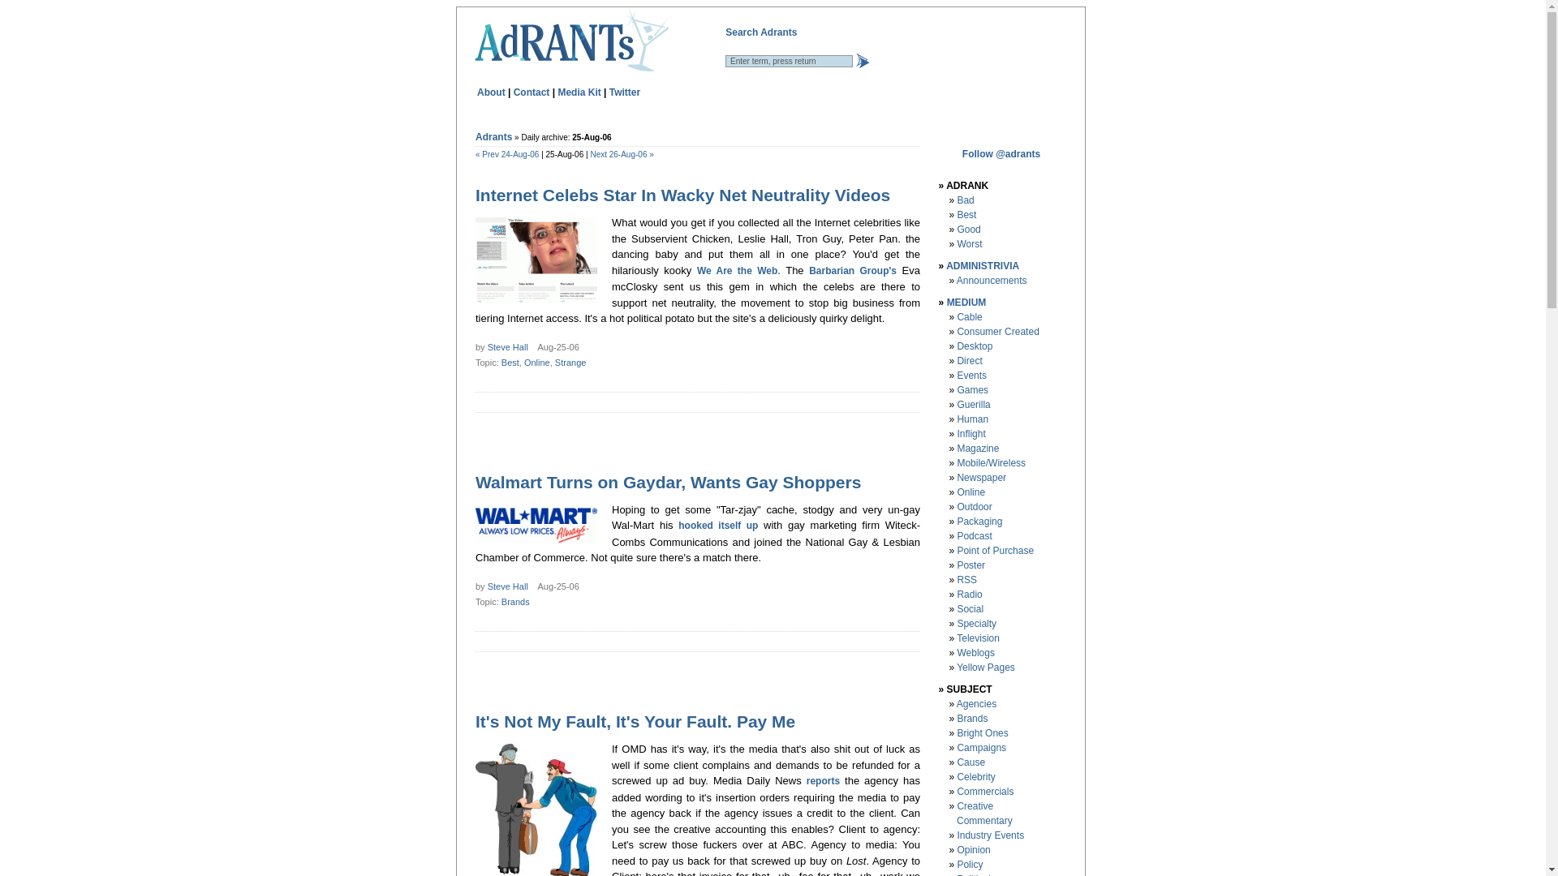 The height and width of the screenshot is (876, 1558). What do you see at coordinates (490, 91) in the screenshot?
I see `Find Out What This Place is All About` at bounding box center [490, 91].